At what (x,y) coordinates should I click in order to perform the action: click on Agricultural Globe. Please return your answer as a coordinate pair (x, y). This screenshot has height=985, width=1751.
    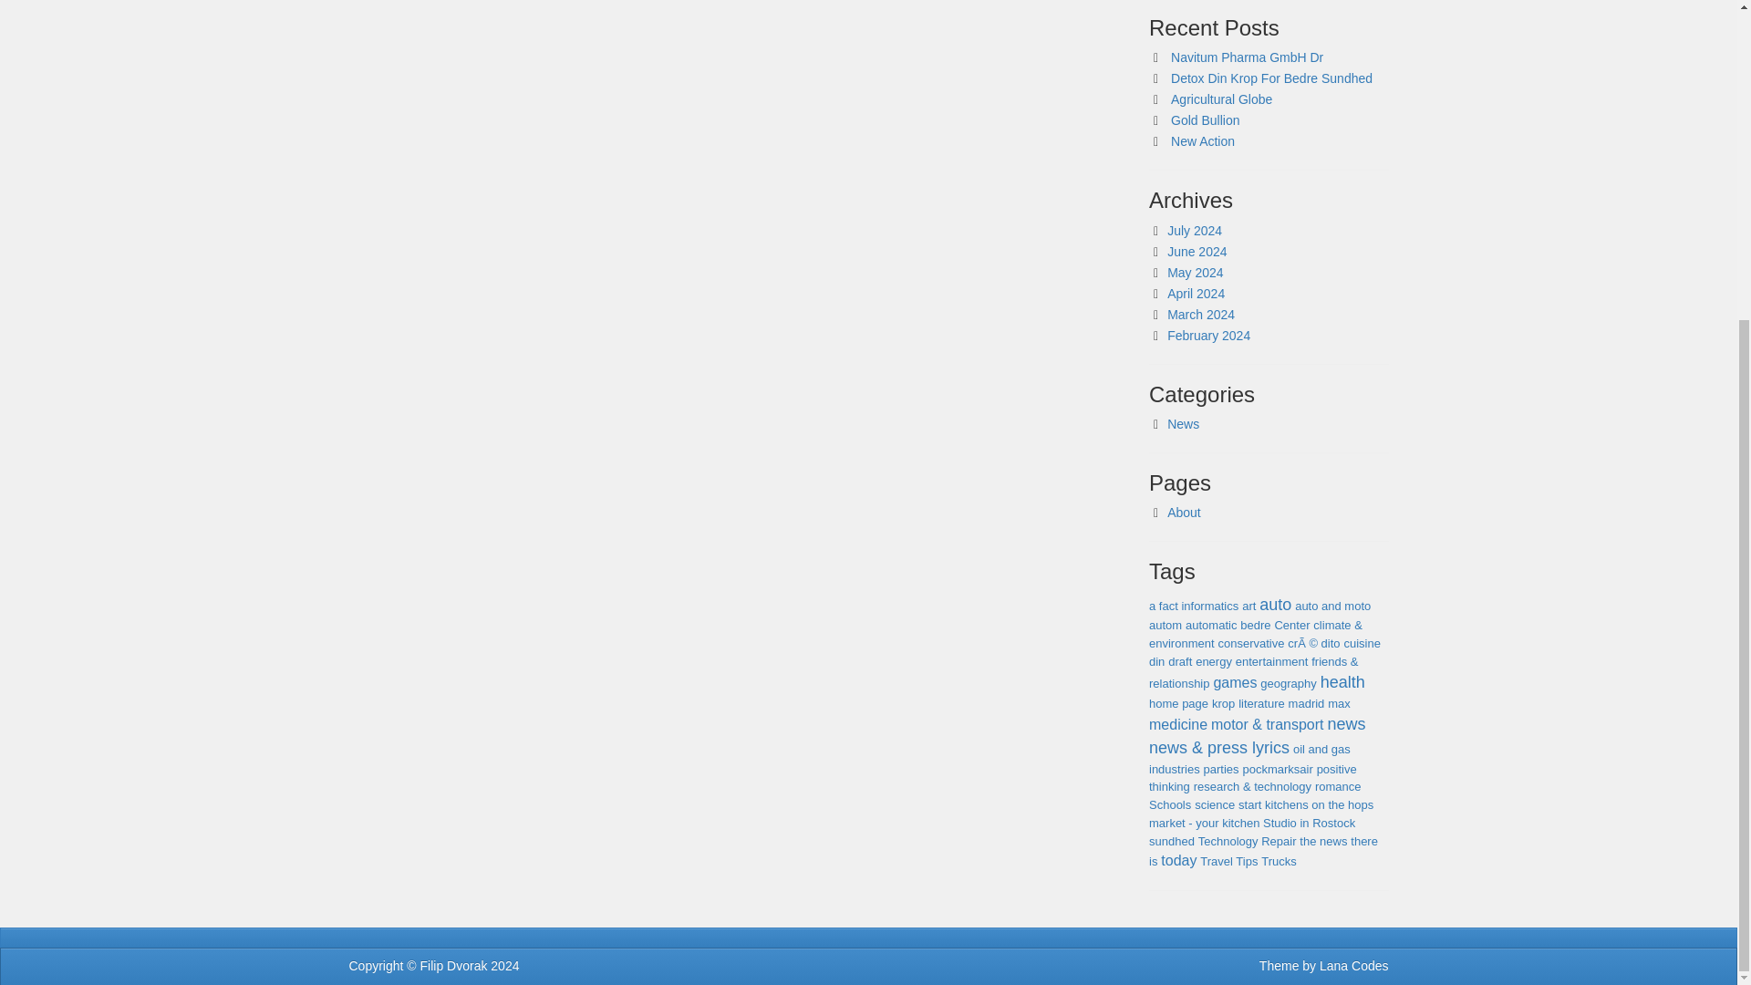
    Looking at the image, I should click on (1222, 98).